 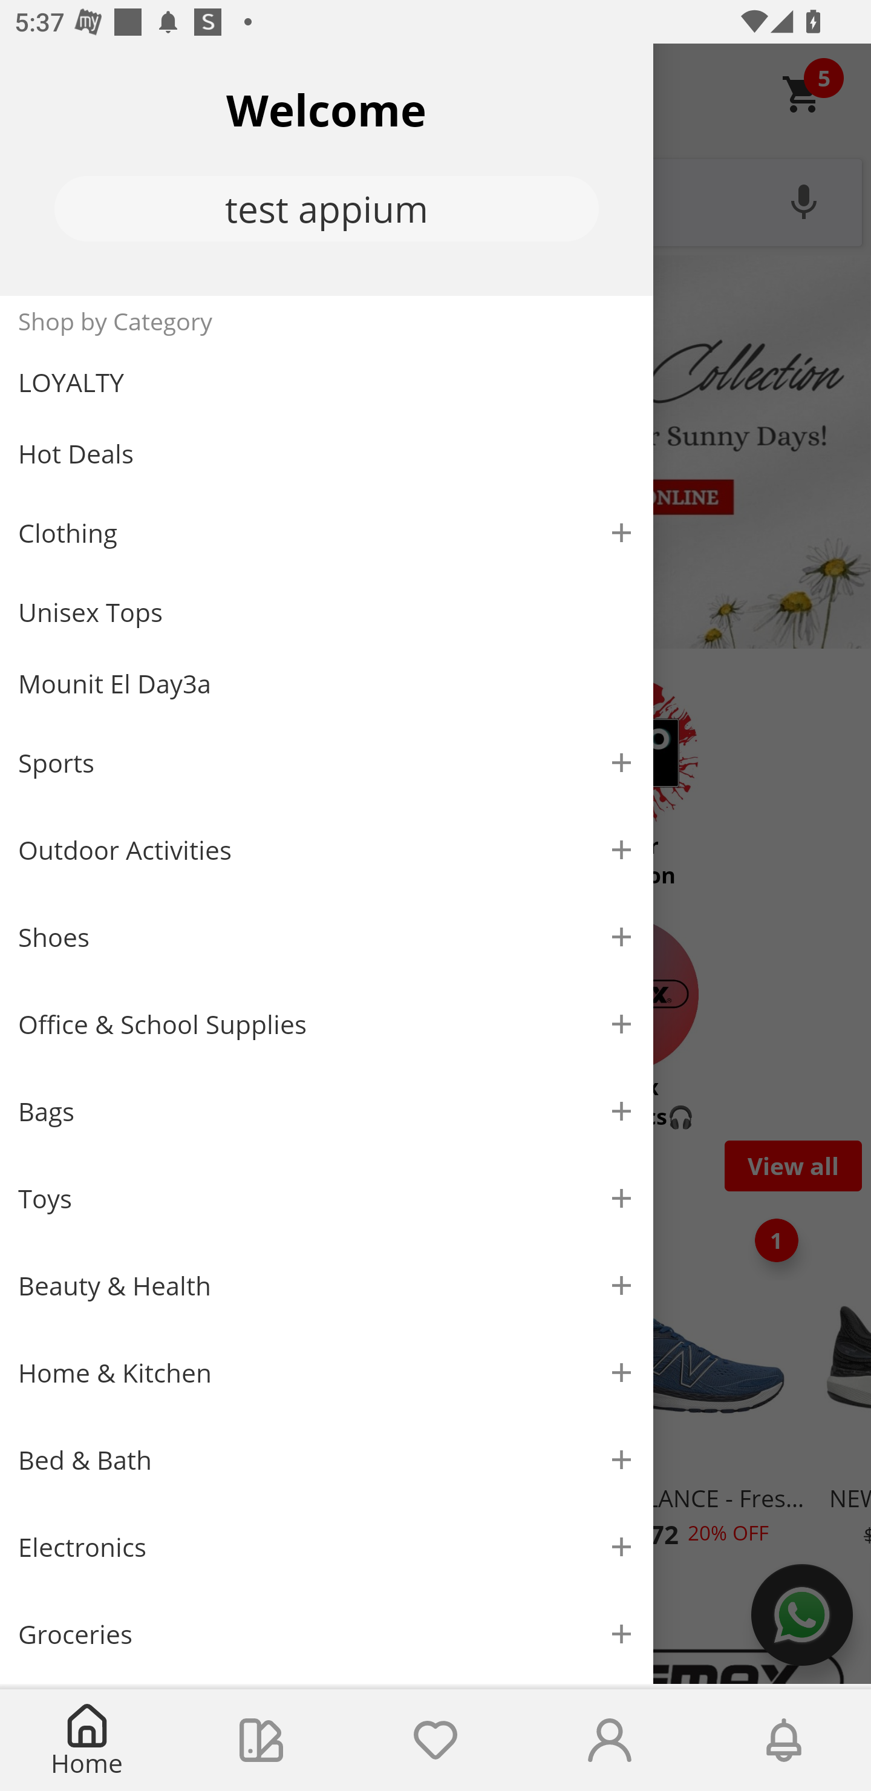 I want to click on Beauty & Health, so click(x=327, y=1286).